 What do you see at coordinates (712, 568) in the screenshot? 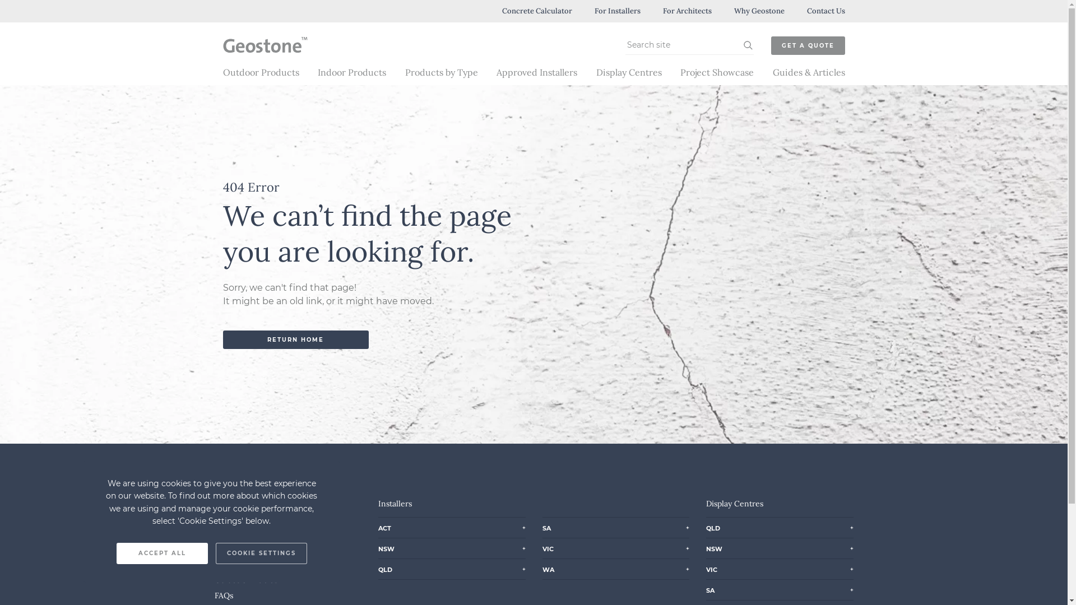
I see `VIC` at bounding box center [712, 568].